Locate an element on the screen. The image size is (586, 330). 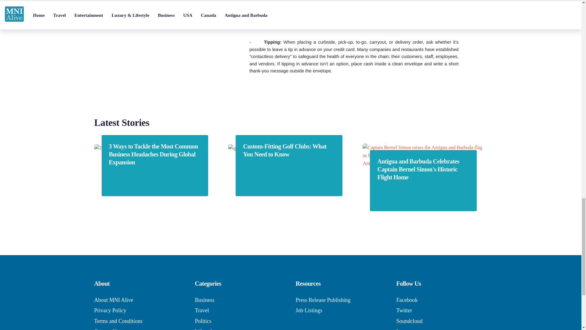
About MNI Alive is located at coordinates (113, 300).